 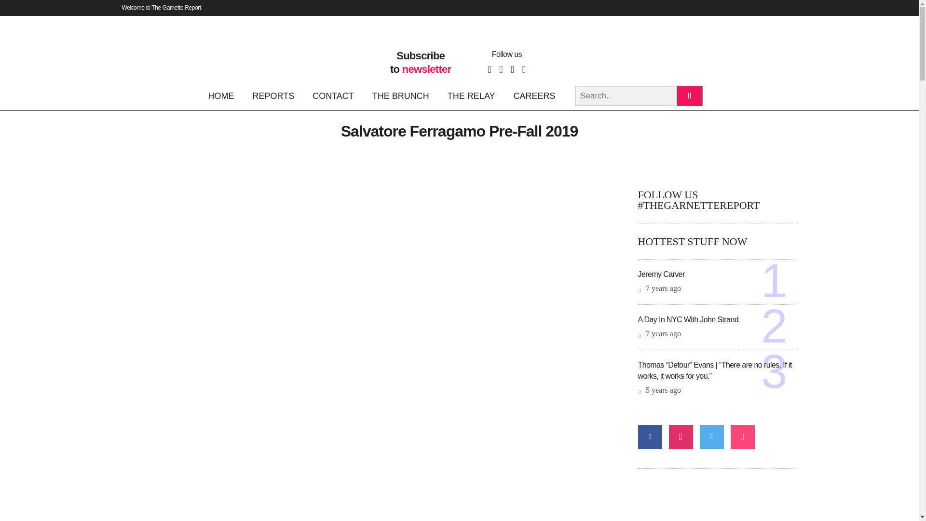 What do you see at coordinates (688, 319) in the screenshot?
I see `A Day In NYC With John Strand` at bounding box center [688, 319].